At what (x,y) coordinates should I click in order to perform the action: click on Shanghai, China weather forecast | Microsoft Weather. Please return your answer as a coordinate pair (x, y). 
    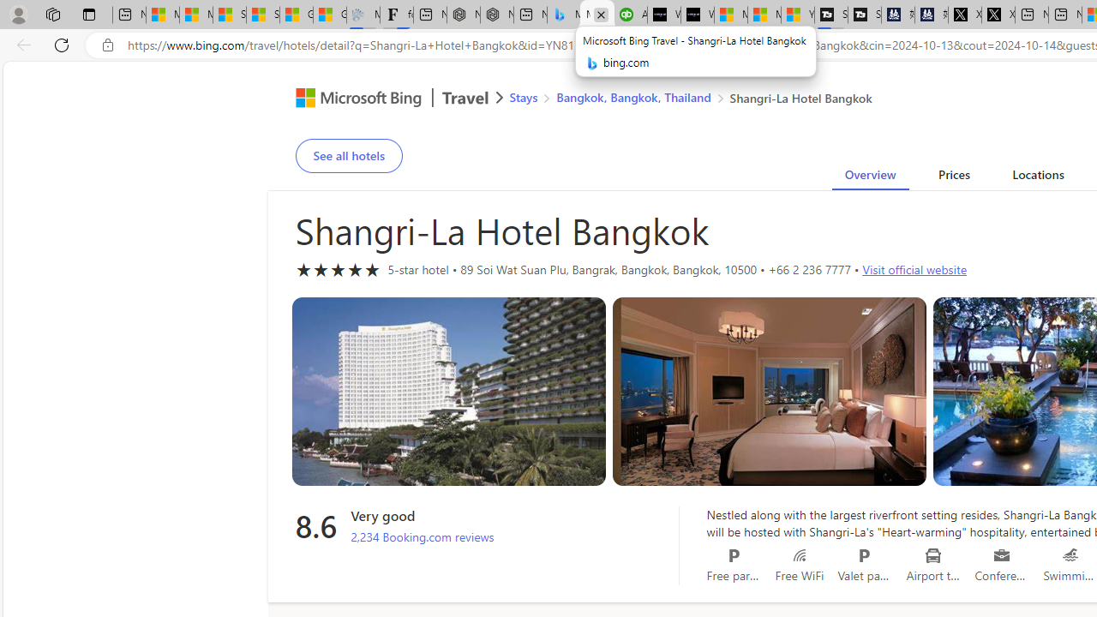
    Looking at the image, I should click on (263, 15).